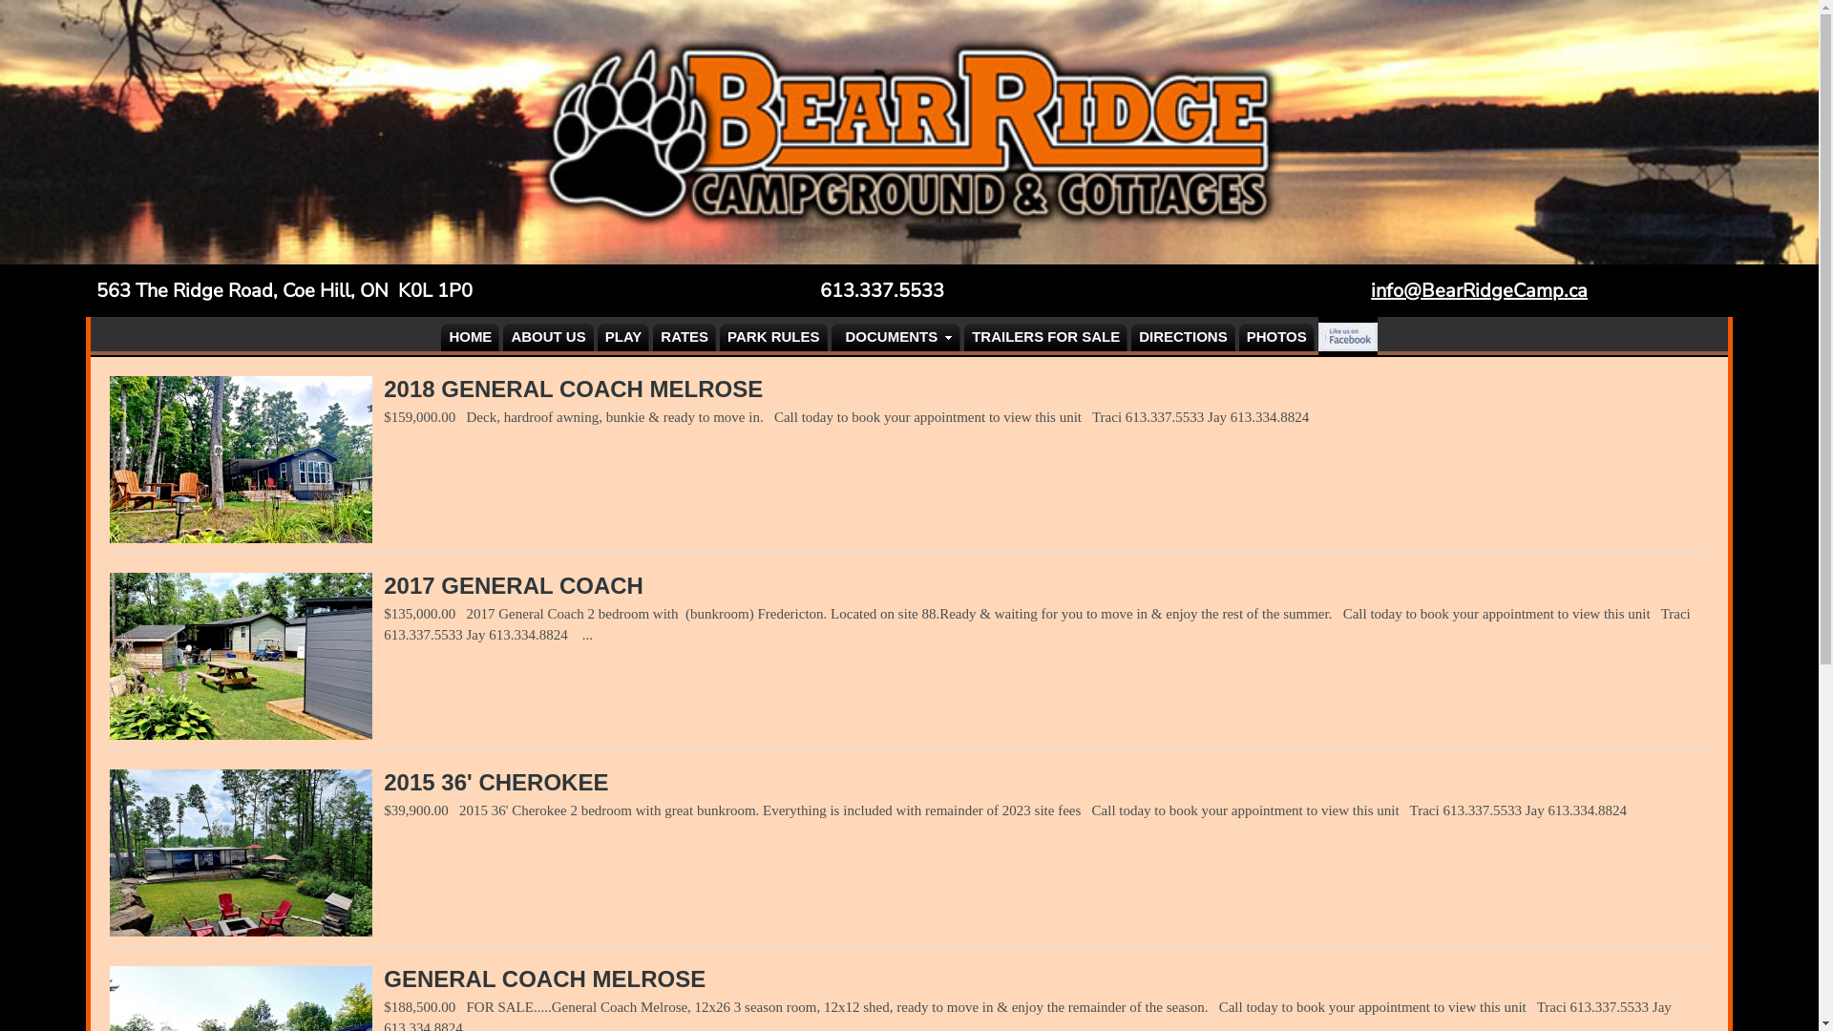 Image resolution: width=1833 pixels, height=1031 pixels. I want to click on TRAILERS FOR SALE, so click(1045, 336).